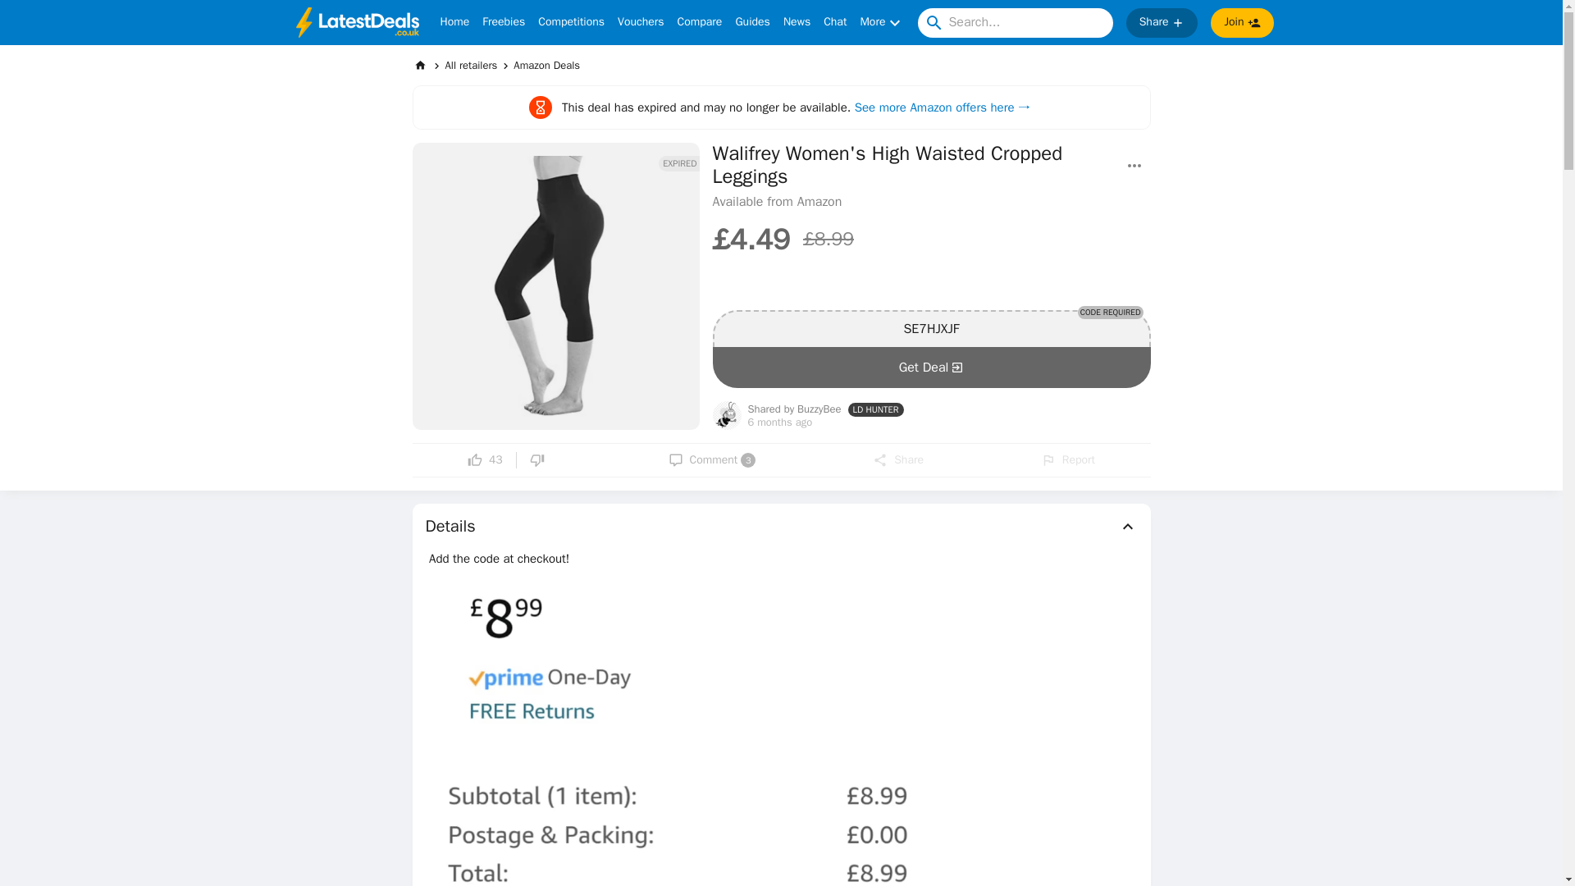  I want to click on Vouchers, so click(930, 368).